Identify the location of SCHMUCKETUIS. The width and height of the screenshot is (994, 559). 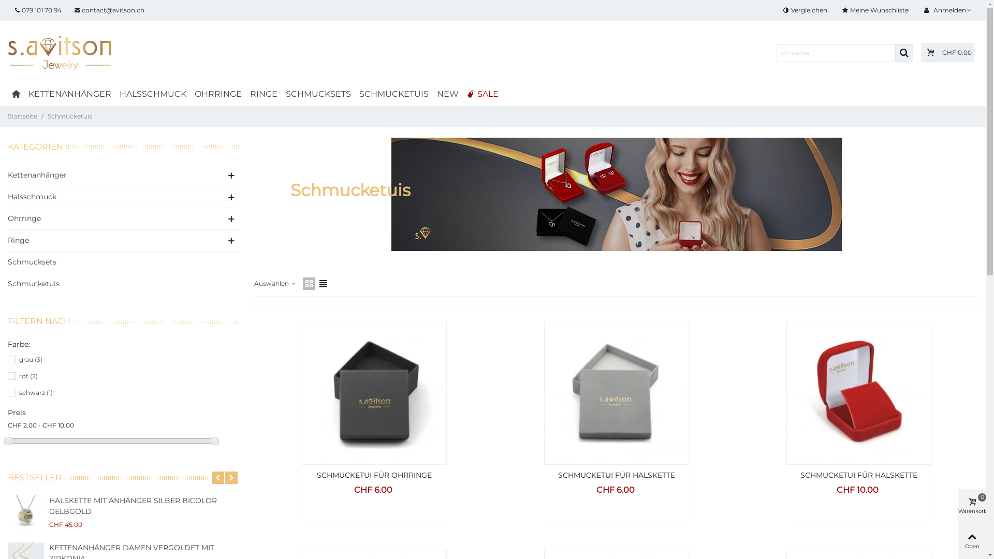
(394, 94).